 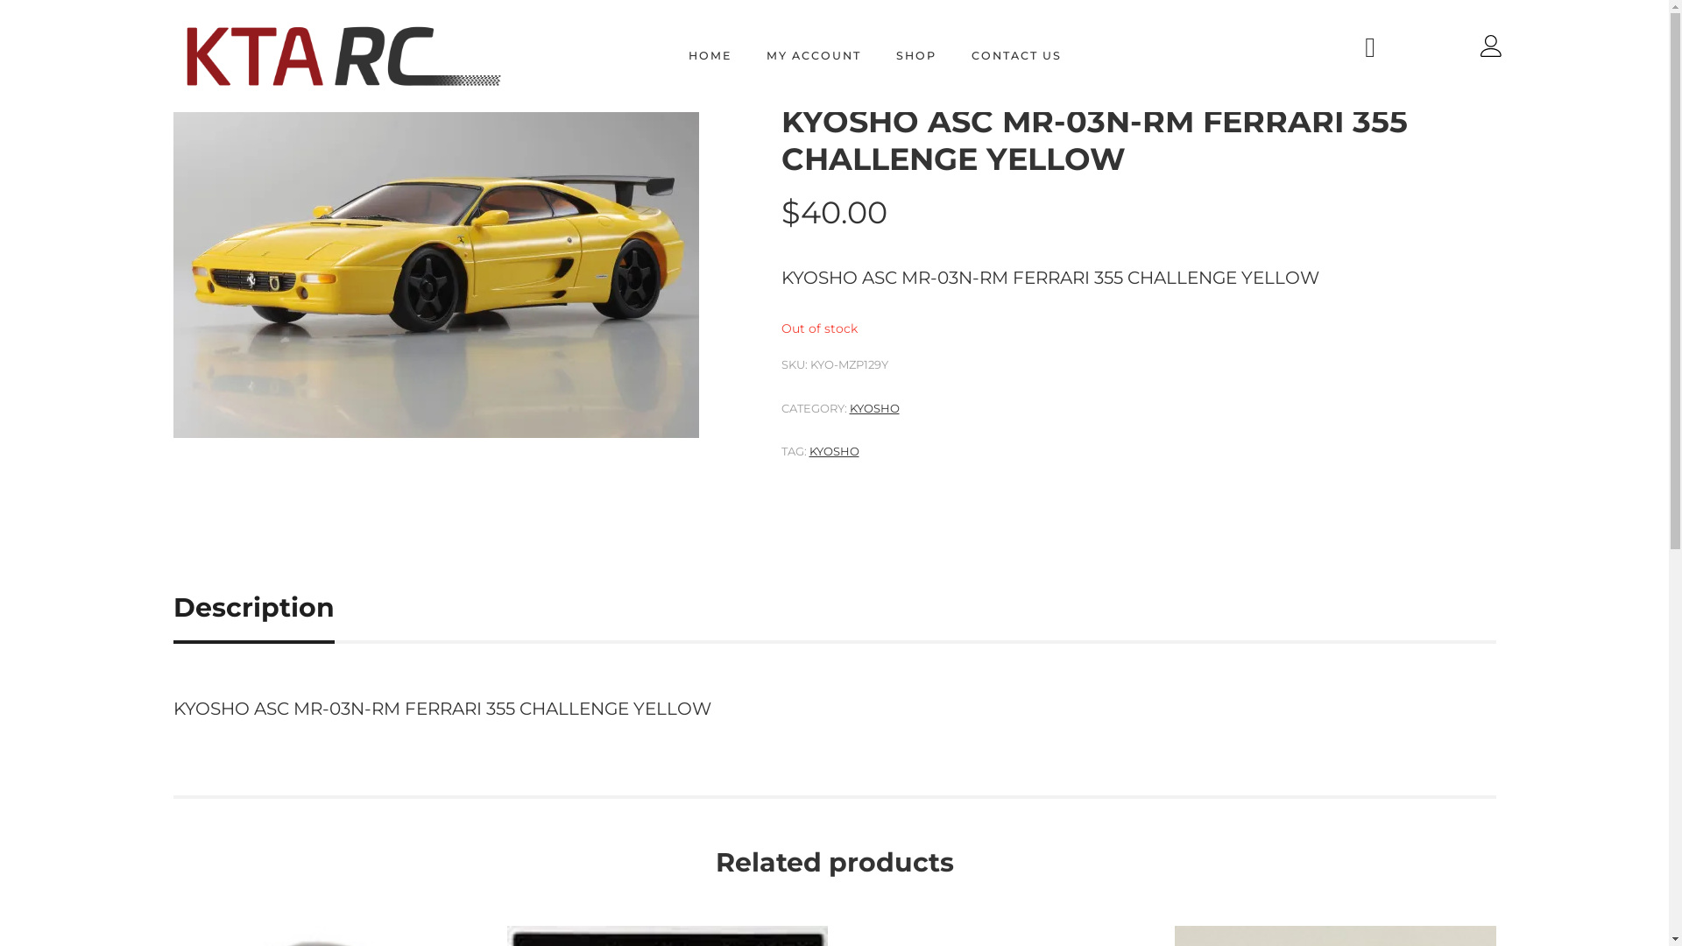 I want to click on KYOSHO, so click(x=834, y=451).